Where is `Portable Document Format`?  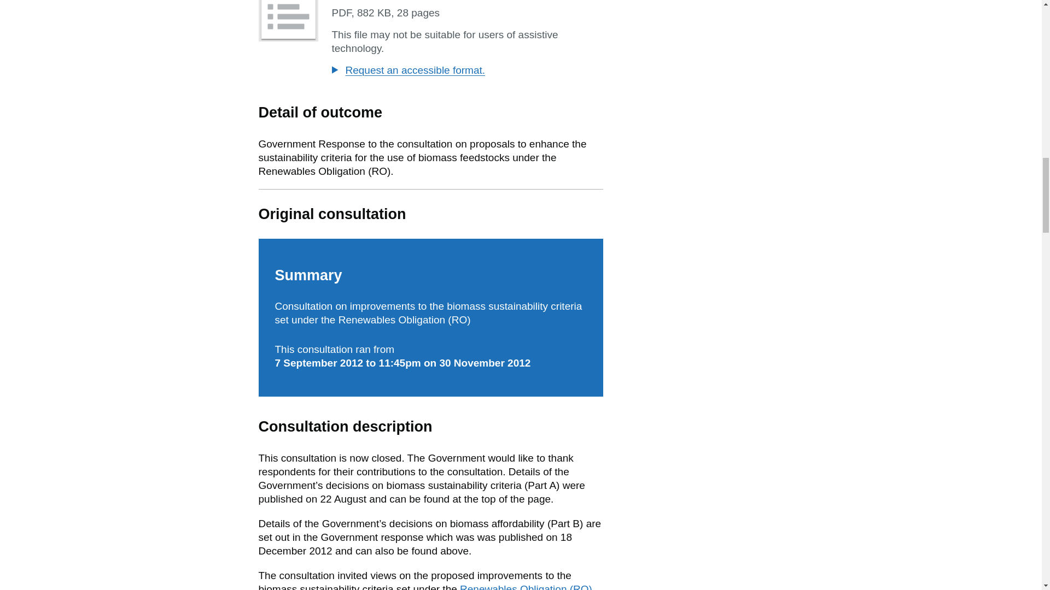 Portable Document Format is located at coordinates (341, 12).